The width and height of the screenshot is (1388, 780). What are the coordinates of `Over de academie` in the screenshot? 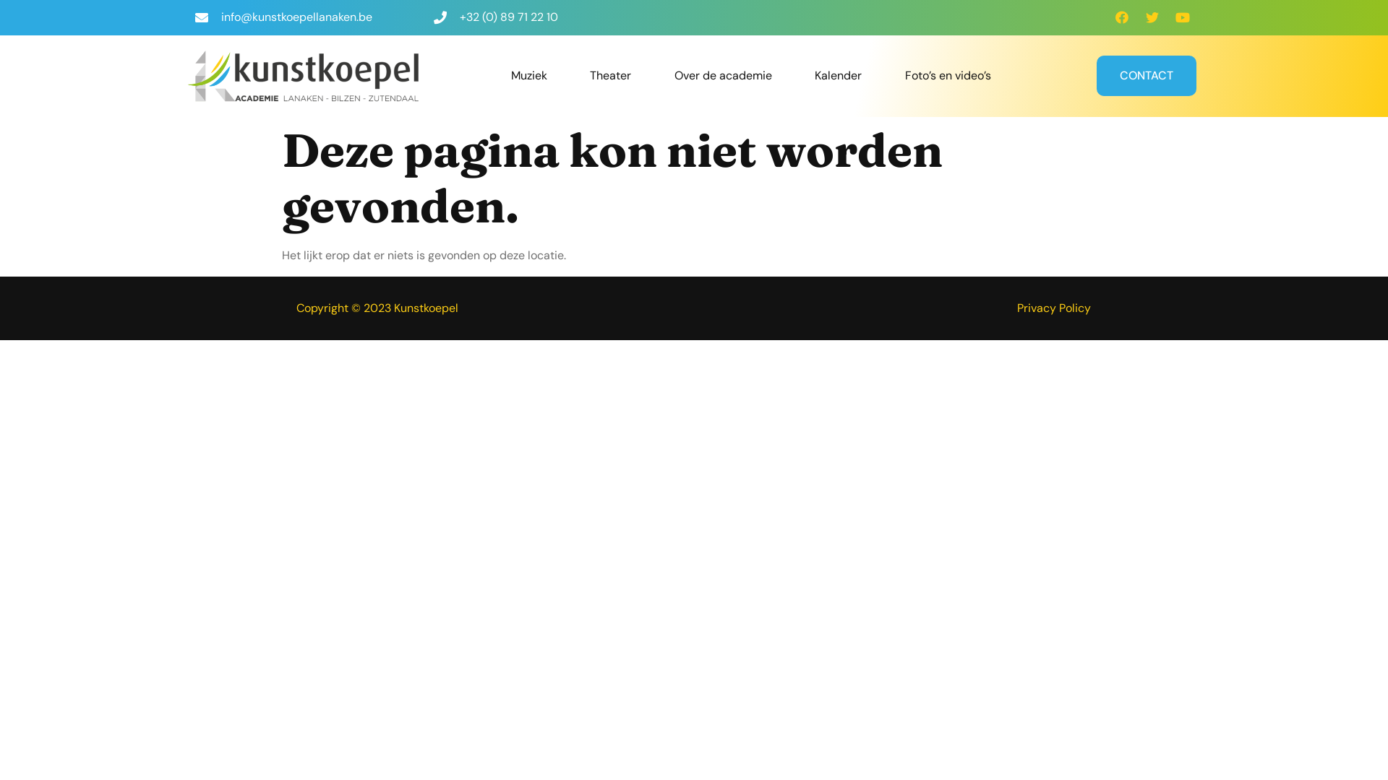 It's located at (724, 76).